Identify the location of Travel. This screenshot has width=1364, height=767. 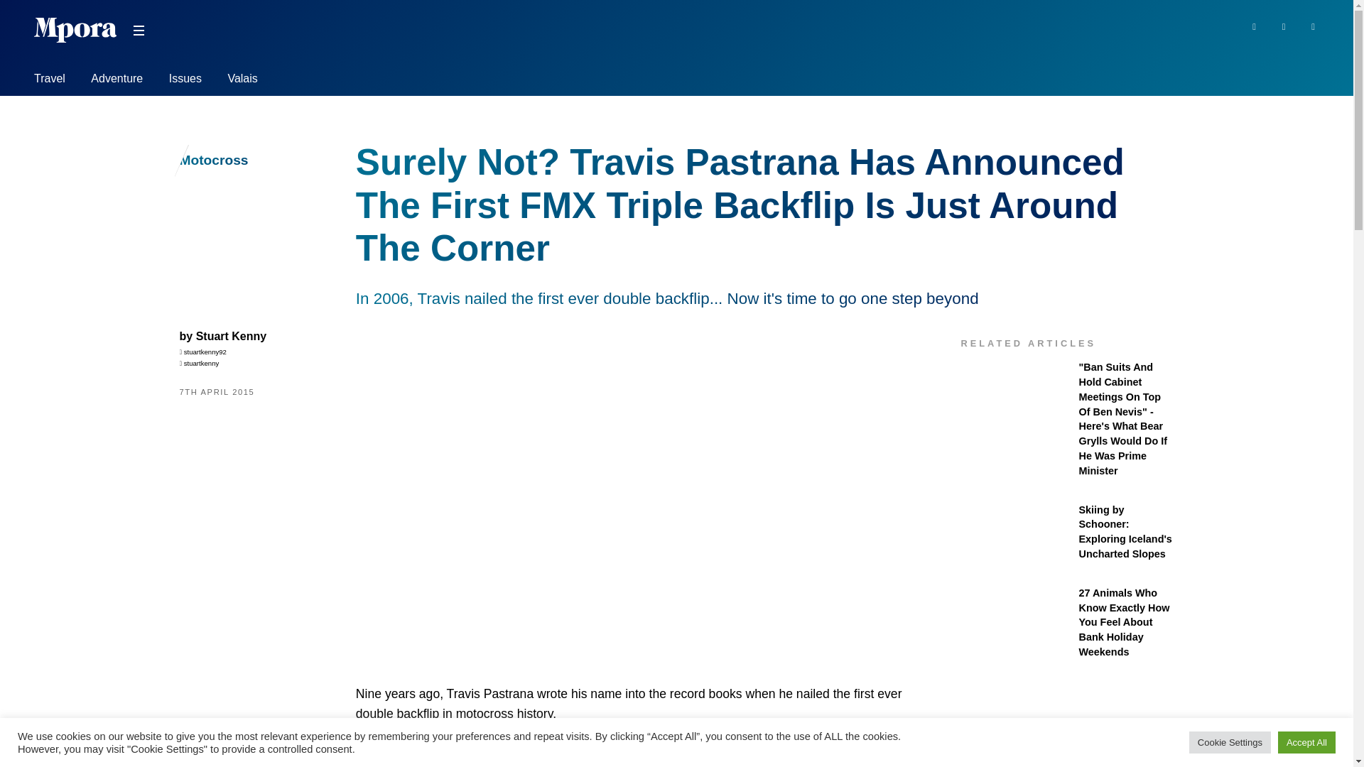
(50, 81).